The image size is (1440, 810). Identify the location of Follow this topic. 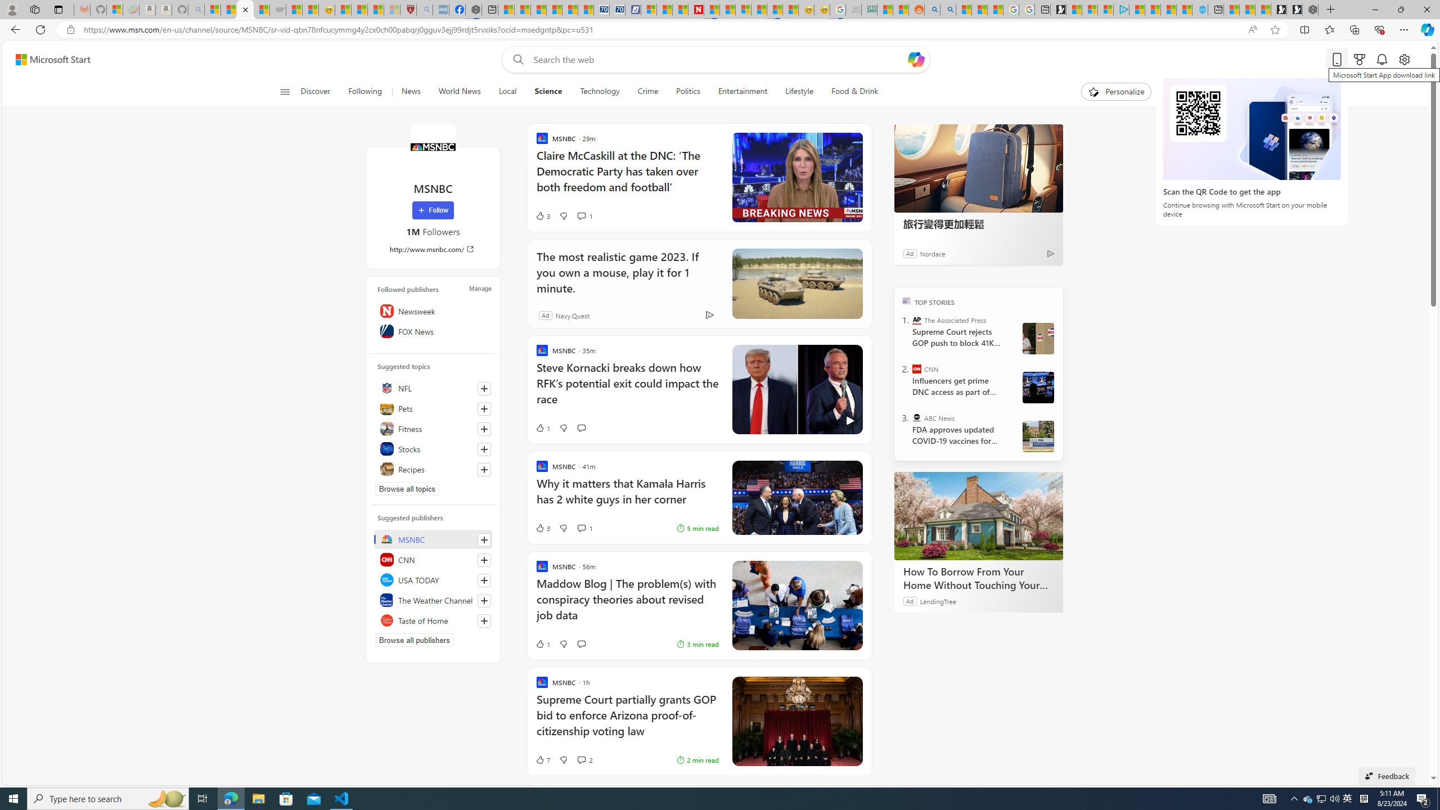
(484, 469).